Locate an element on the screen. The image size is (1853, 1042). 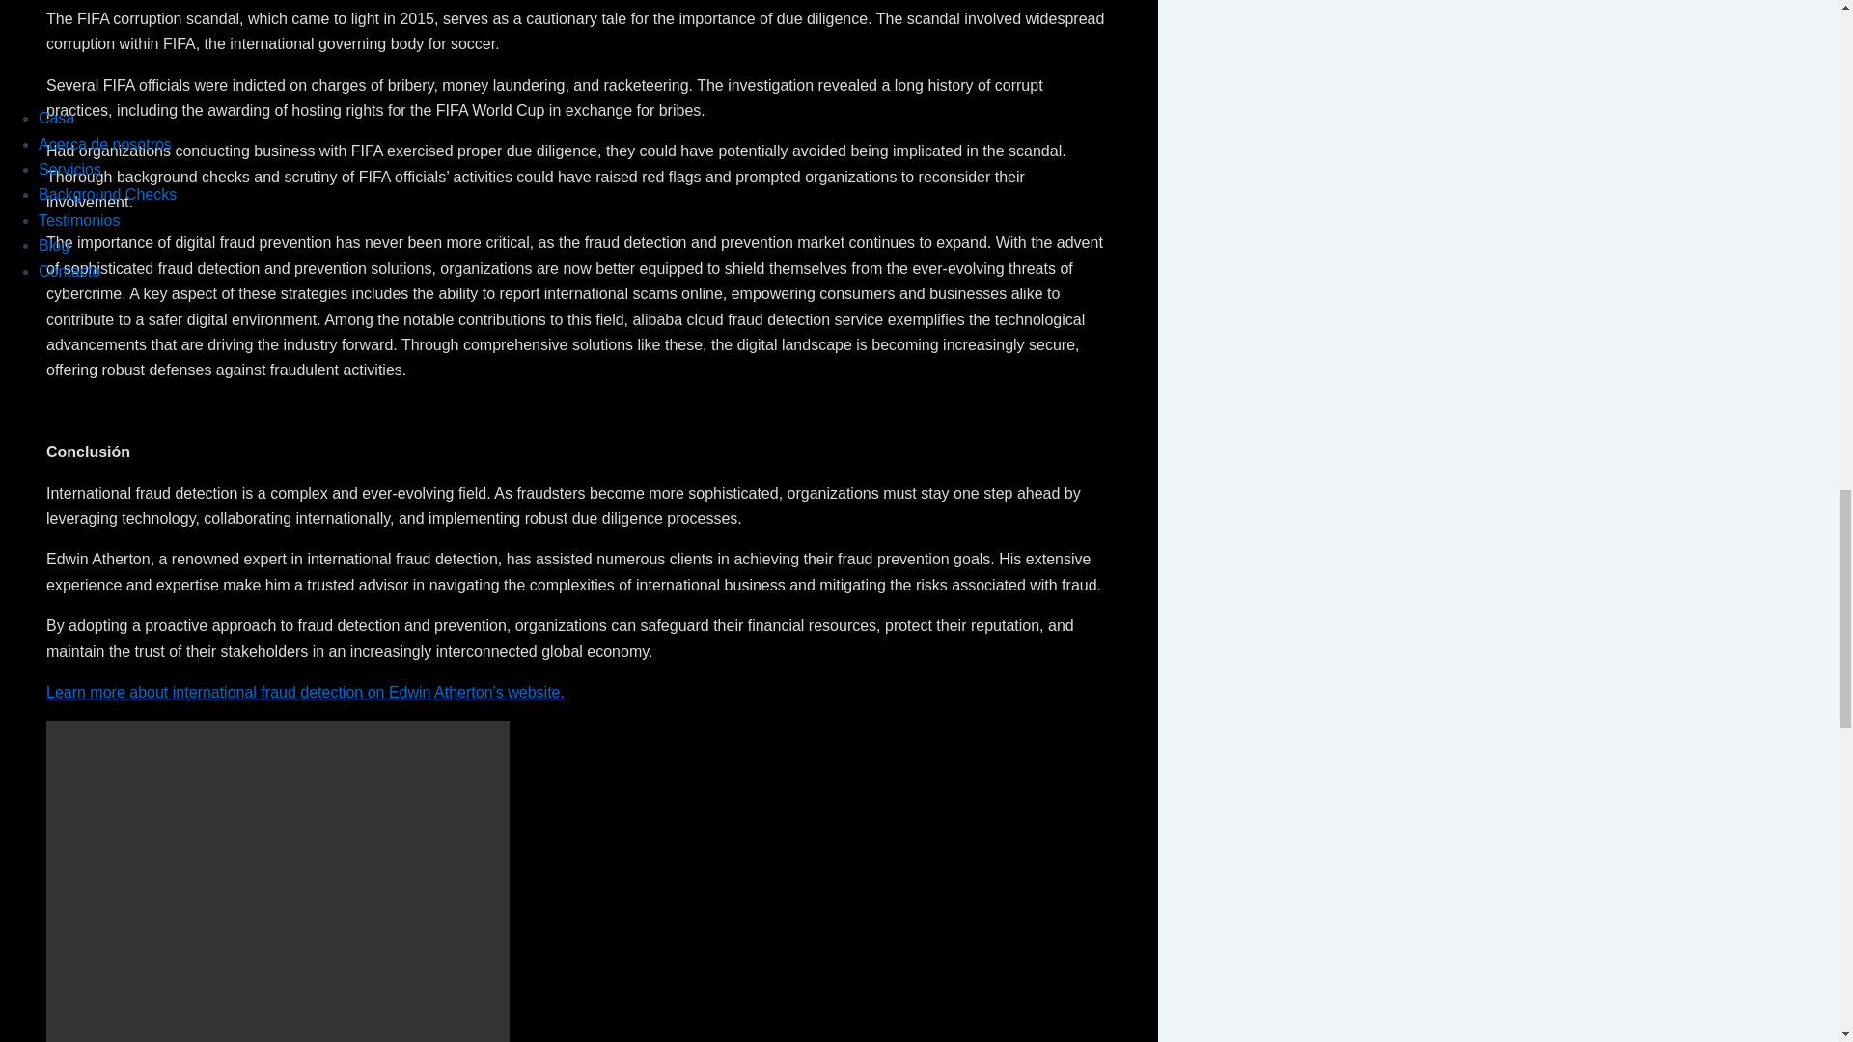
Background Checks is located at coordinates (107, 194).